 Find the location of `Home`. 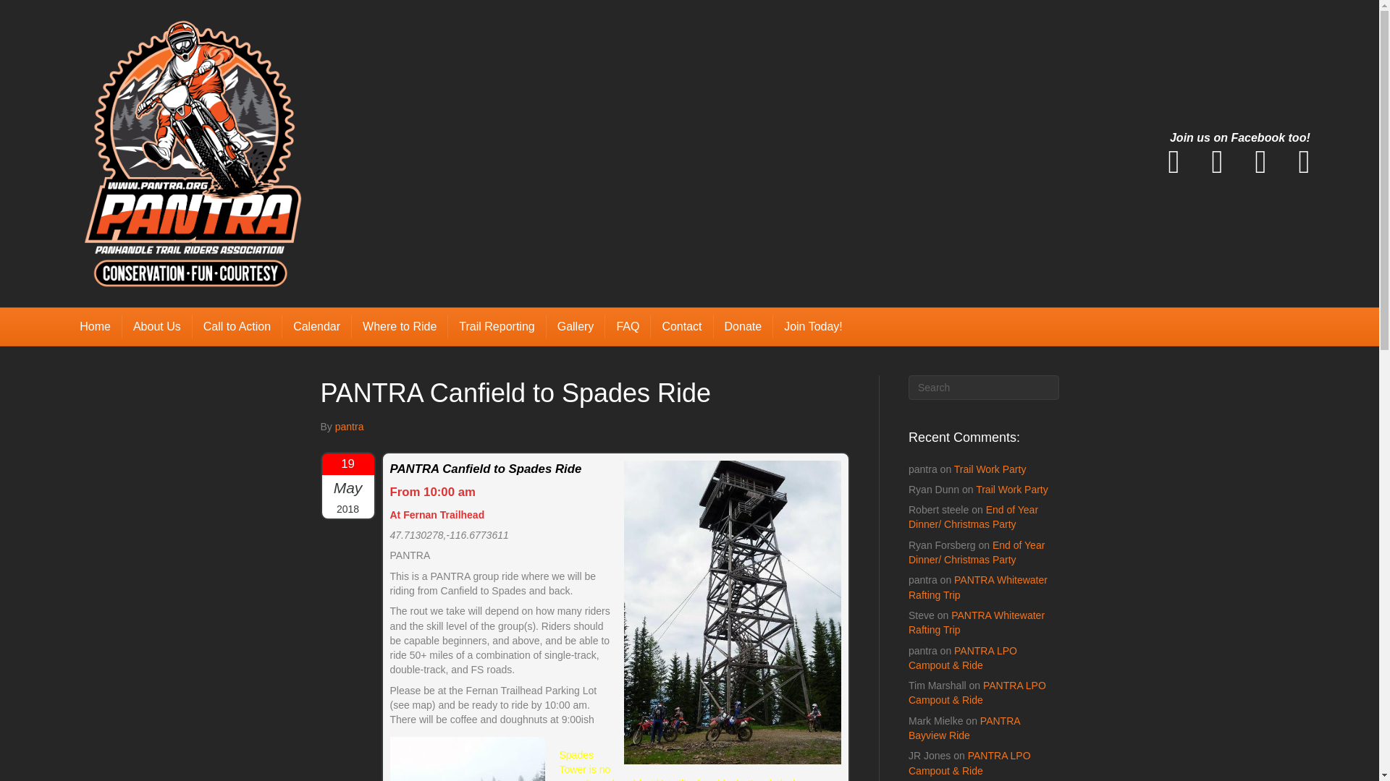

Home is located at coordinates (95, 327).